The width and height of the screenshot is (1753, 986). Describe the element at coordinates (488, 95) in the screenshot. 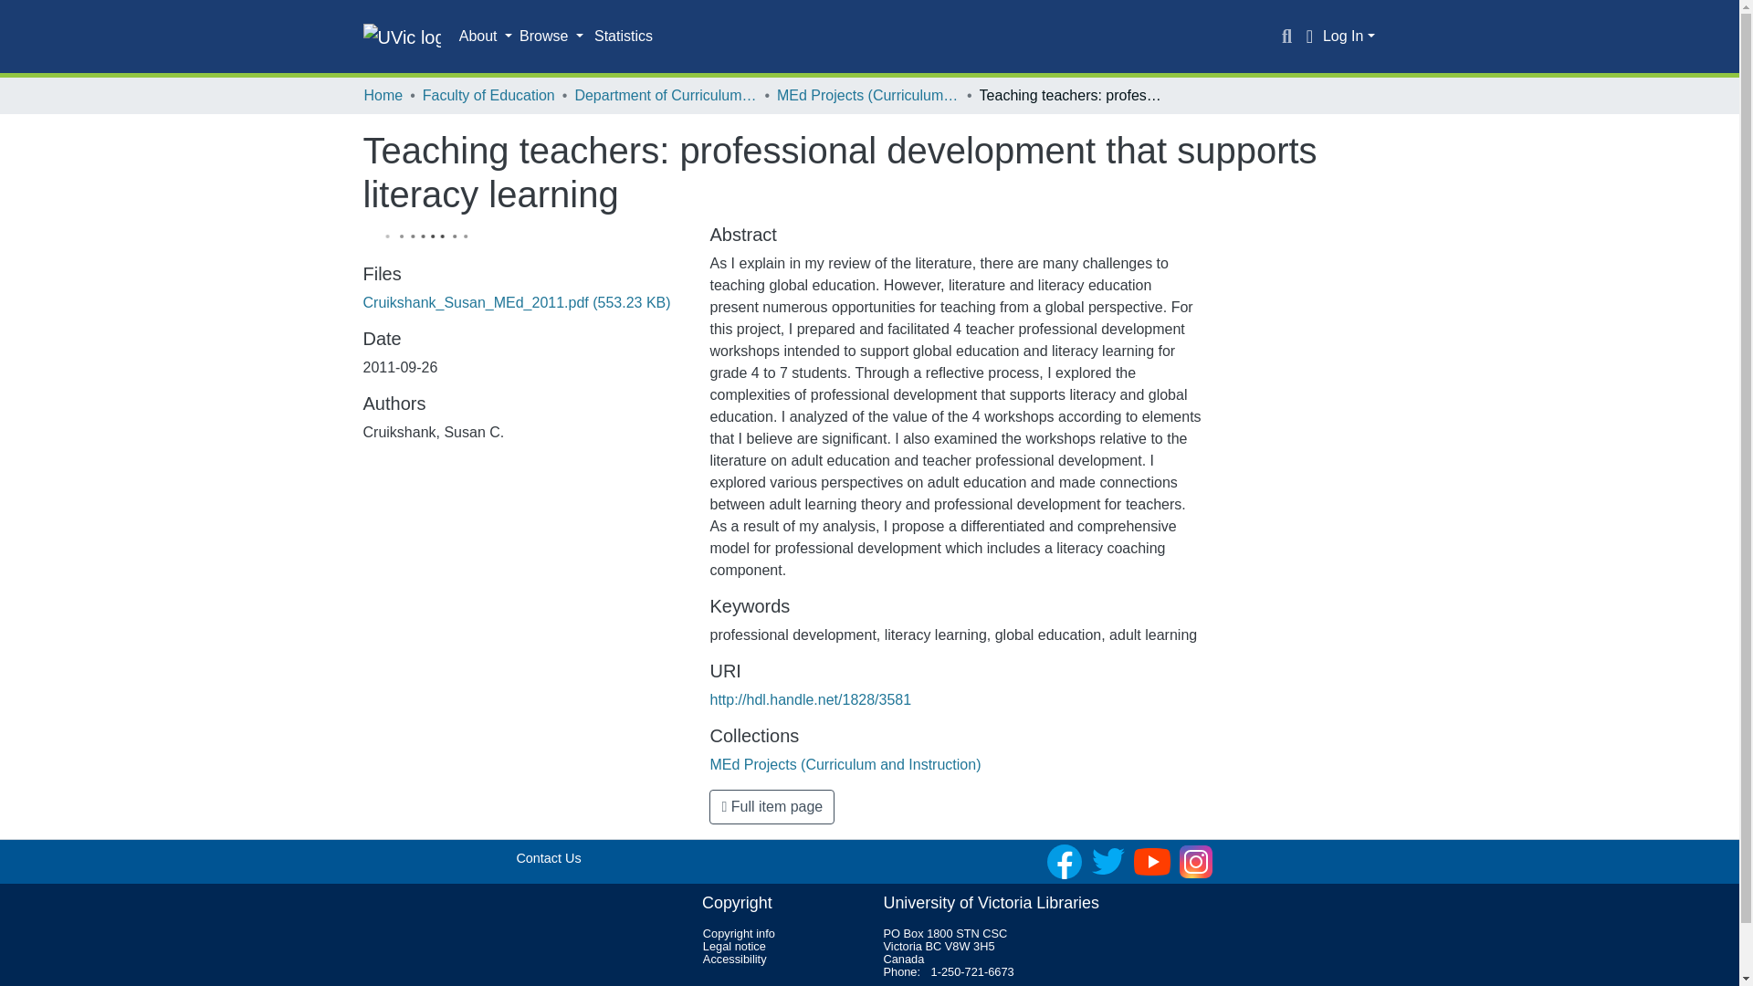

I see `Faculty of Education` at that location.